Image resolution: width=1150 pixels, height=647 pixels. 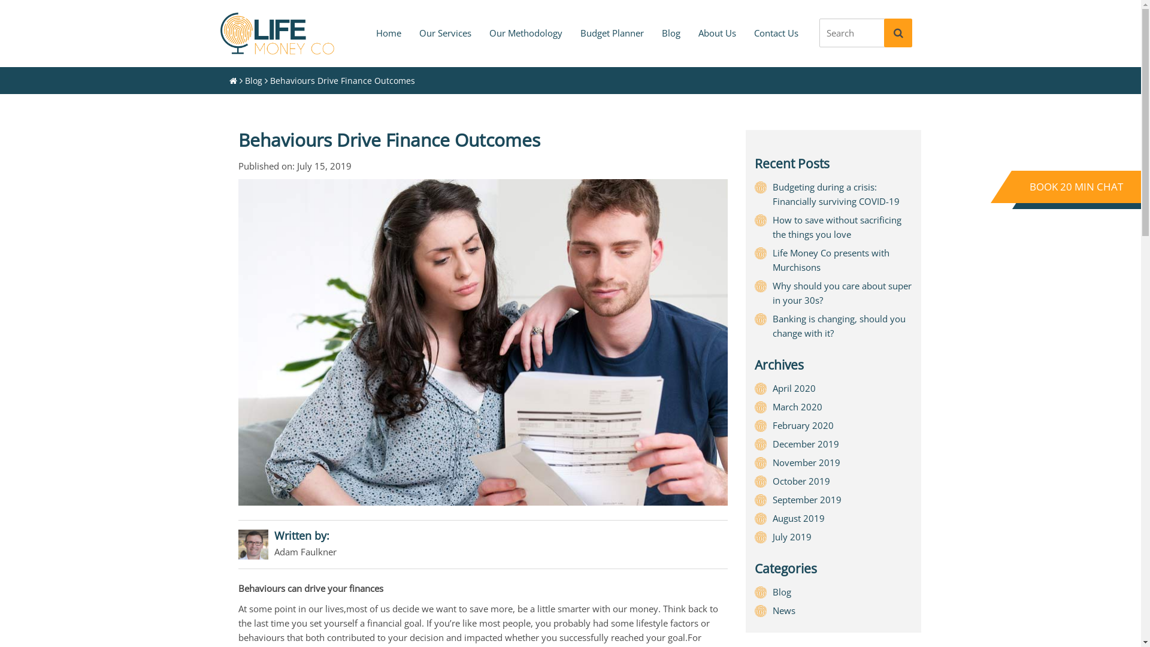 I want to click on Home, so click(x=388, y=33).